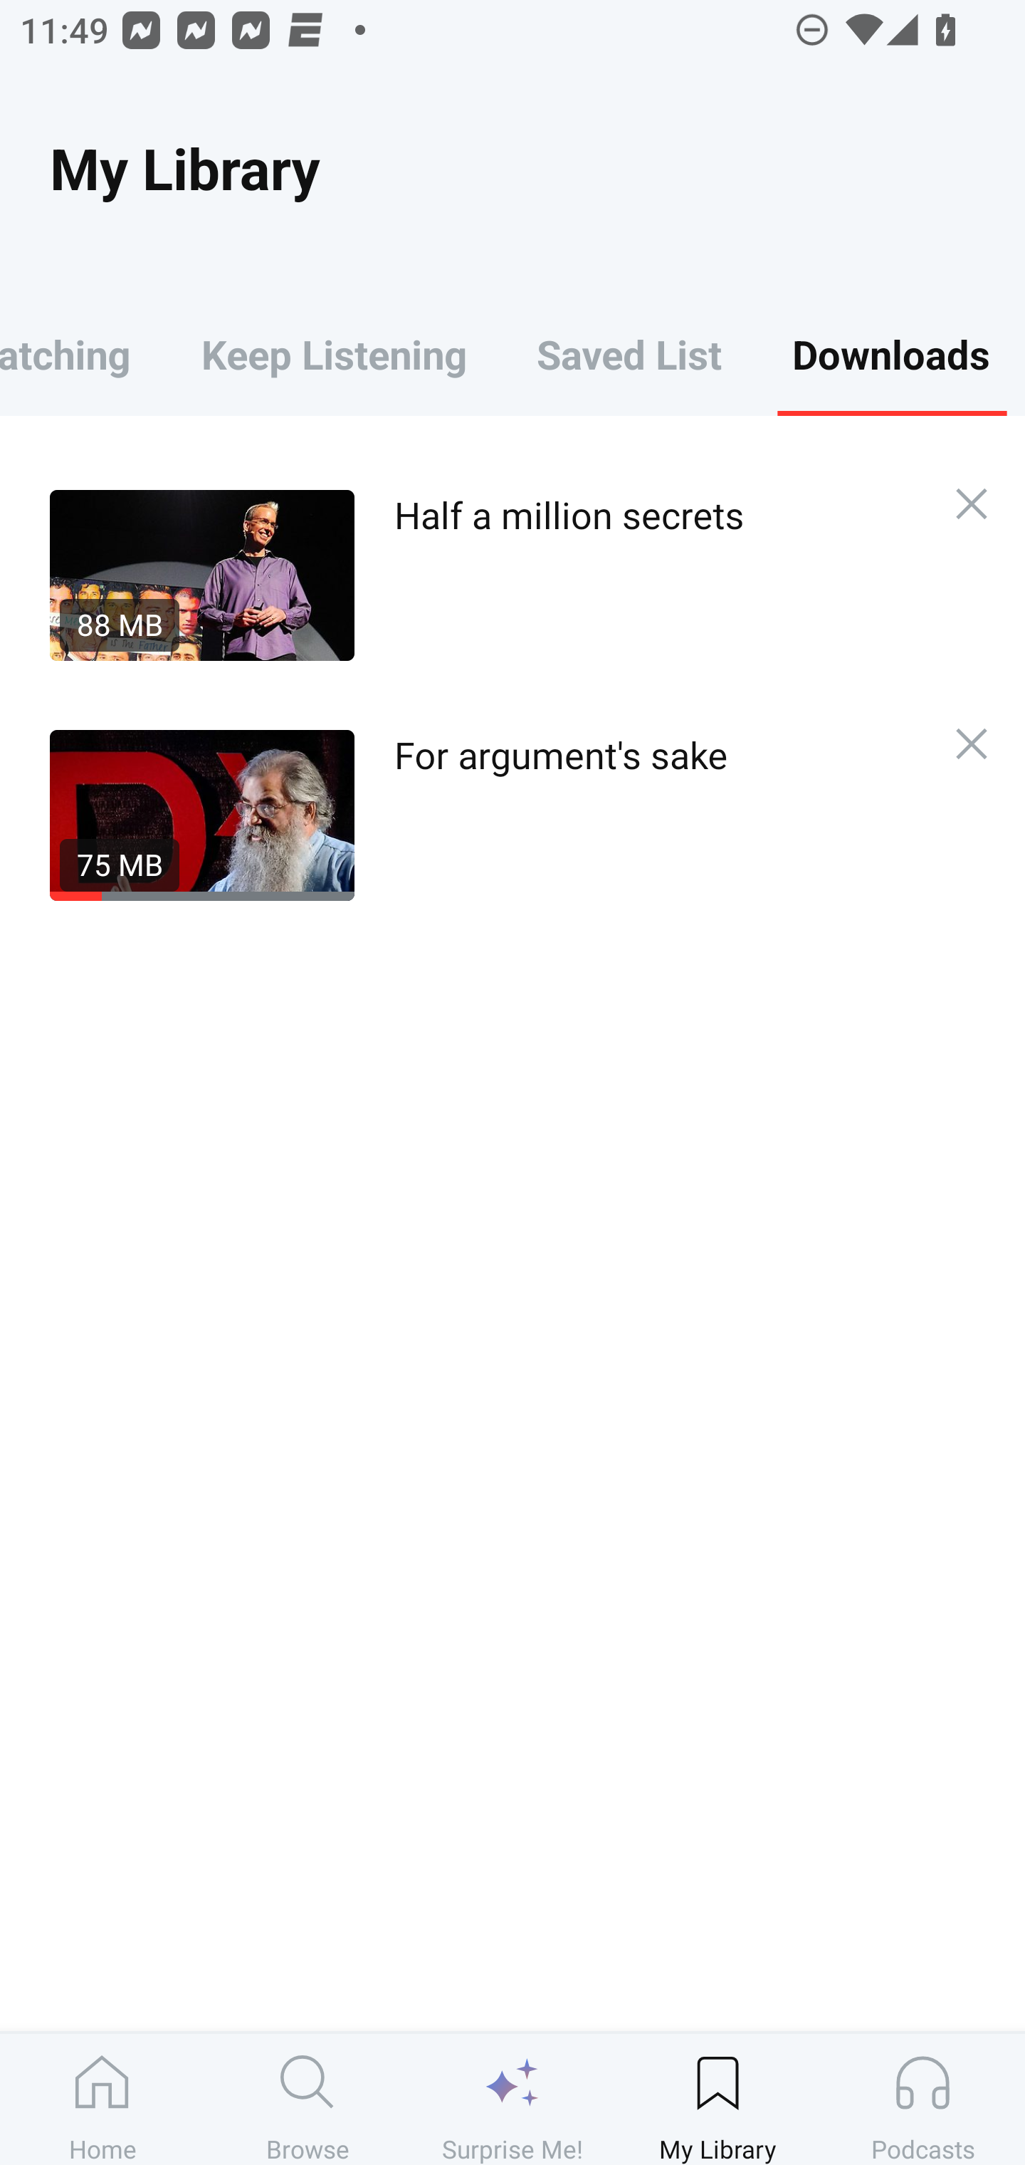 This screenshot has width=1025, height=2165. Describe the element at coordinates (334, 353) in the screenshot. I see `Keep Listening` at that location.